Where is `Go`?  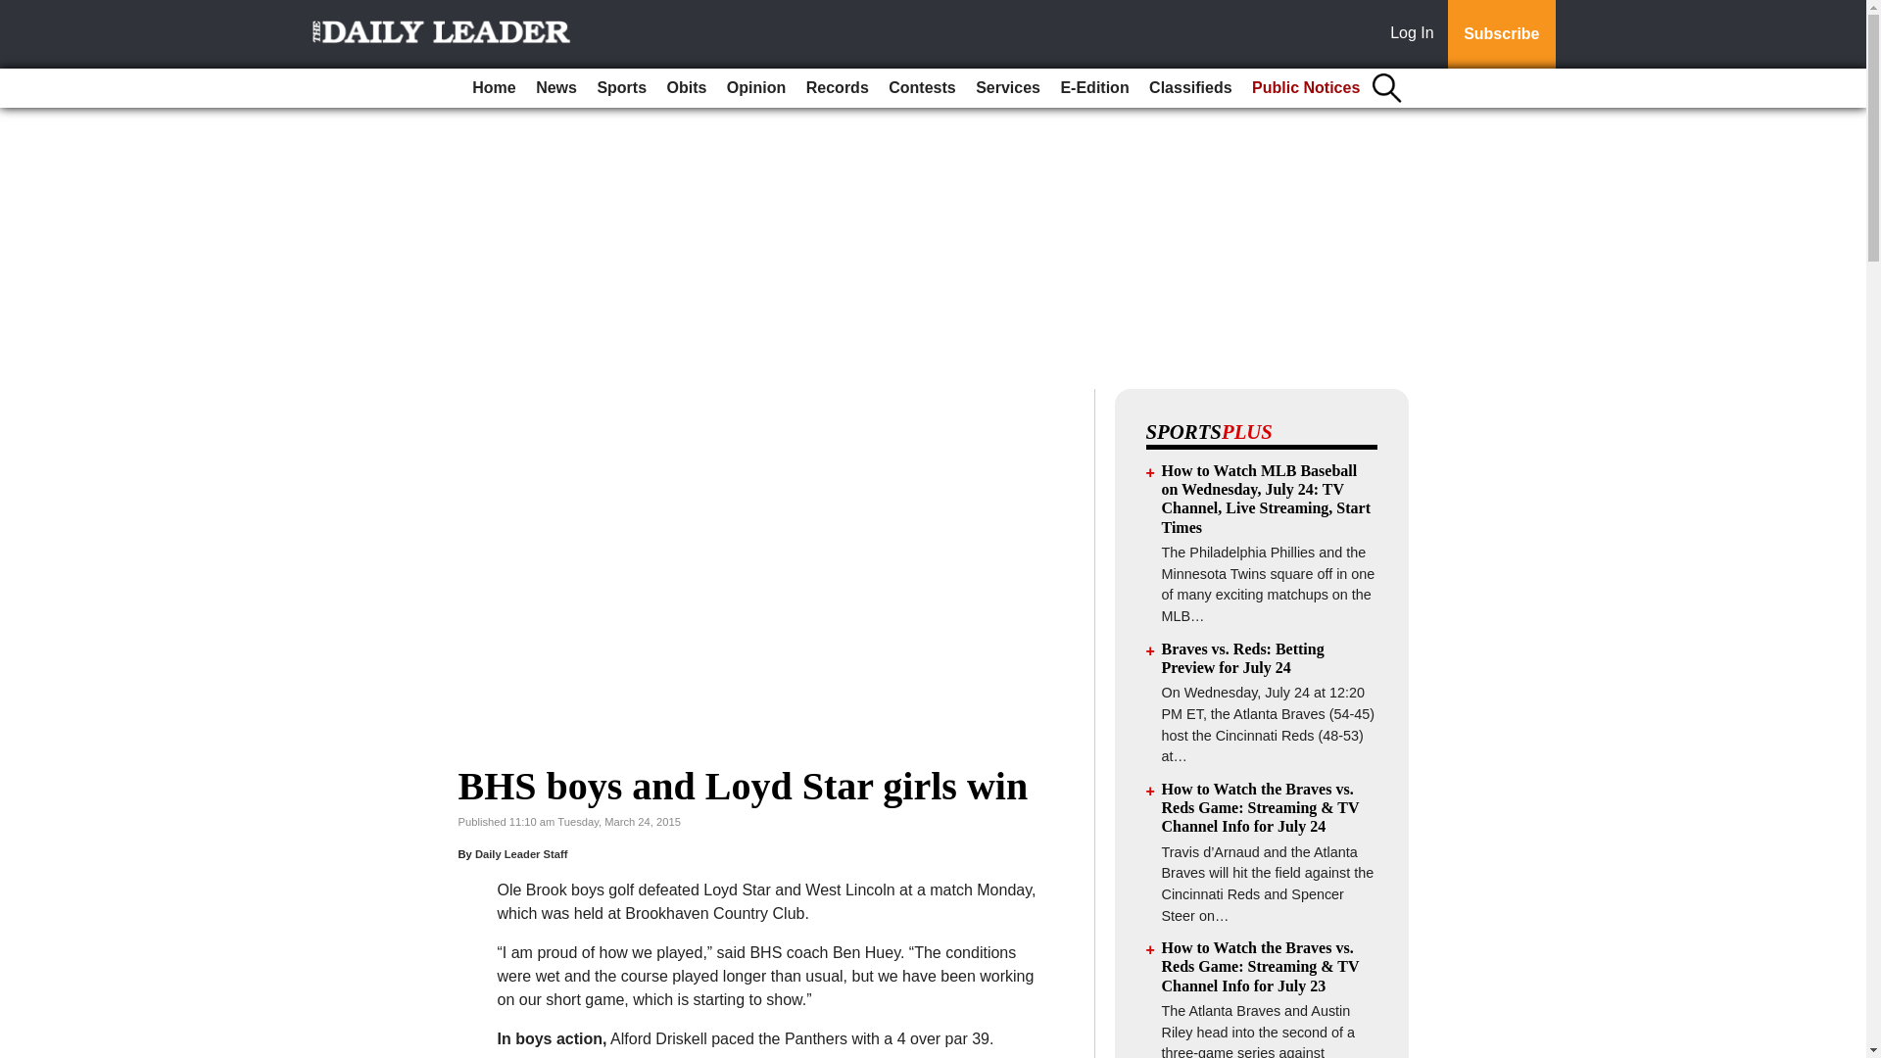
Go is located at coordinates (18, 12).